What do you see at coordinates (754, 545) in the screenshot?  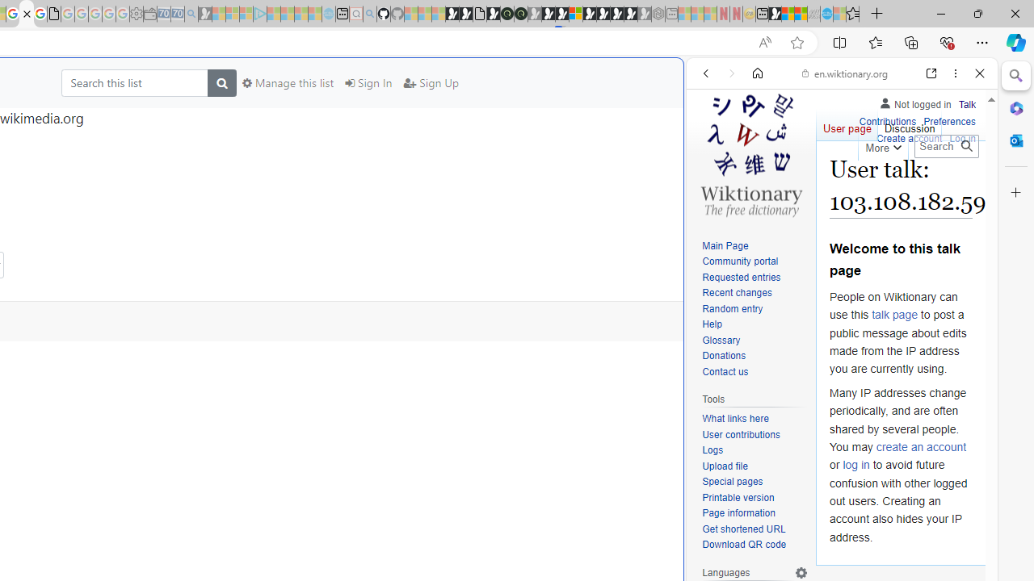 I see `Download QR code` at bounding box center [754, 545].